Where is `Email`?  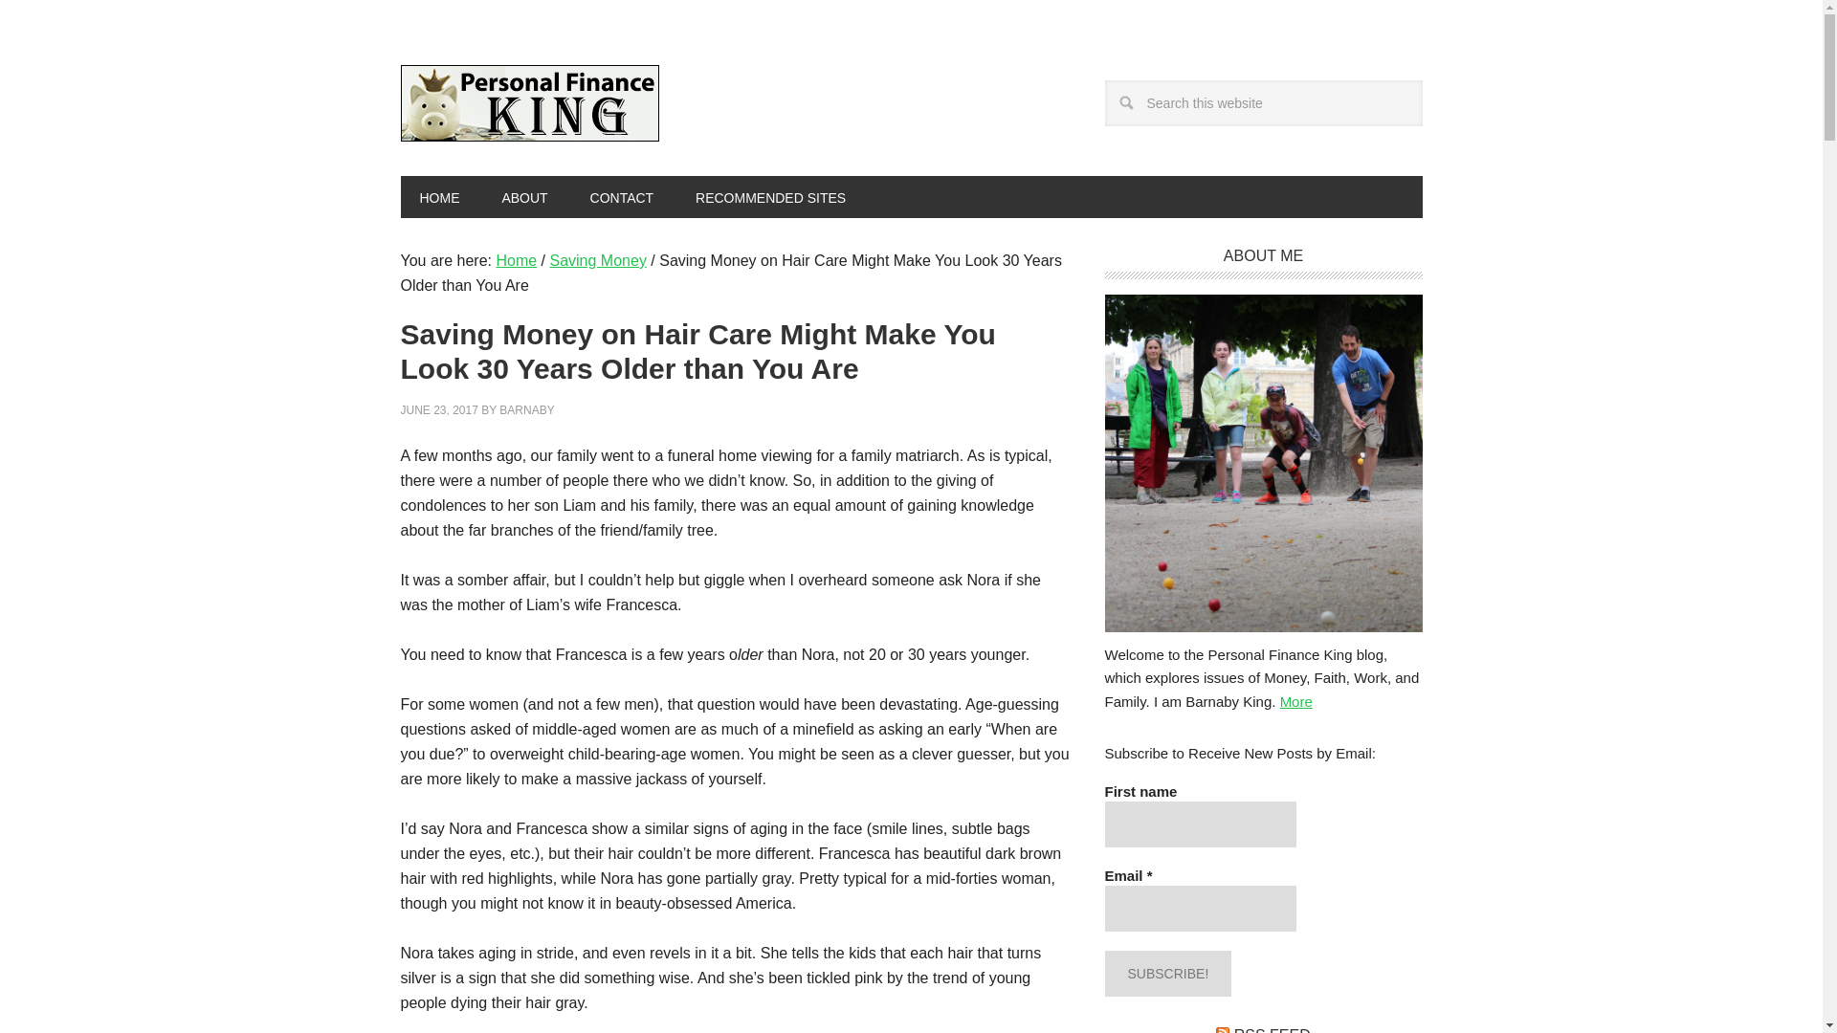
Email is located at coordinates (1199, 909).